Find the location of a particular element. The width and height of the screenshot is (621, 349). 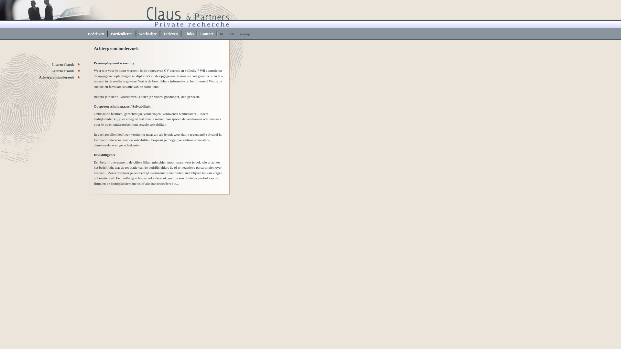

EN is located at coordinates (232, 34).